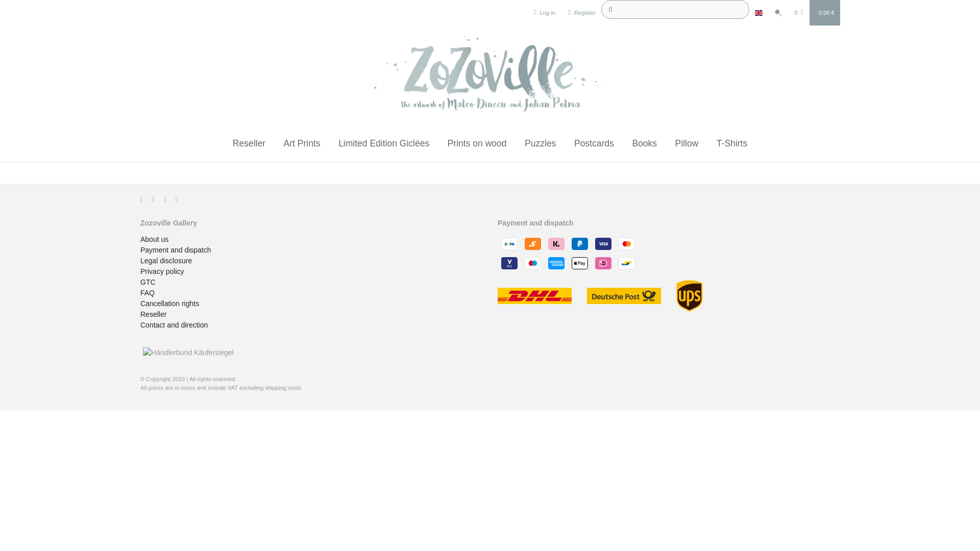 This screenshot has height=551, width=980. What do you see at coordinates (148, 282) in the screenshot?
I see `GTC` at bounding box center [148, 282].